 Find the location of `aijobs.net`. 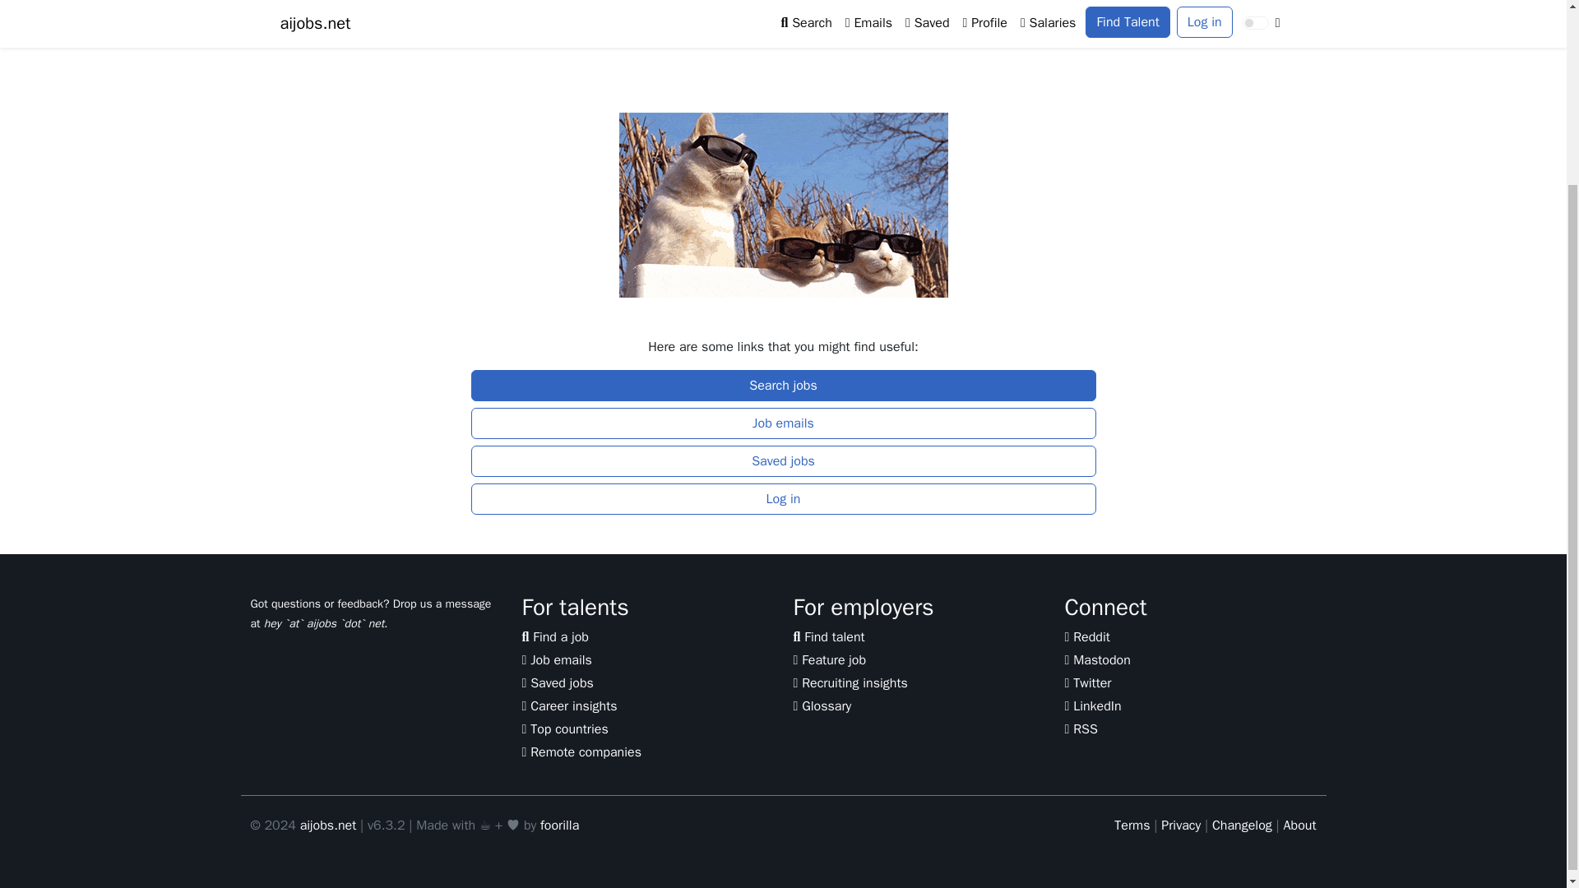

aijobs.net is located at coordinates (327, 826).